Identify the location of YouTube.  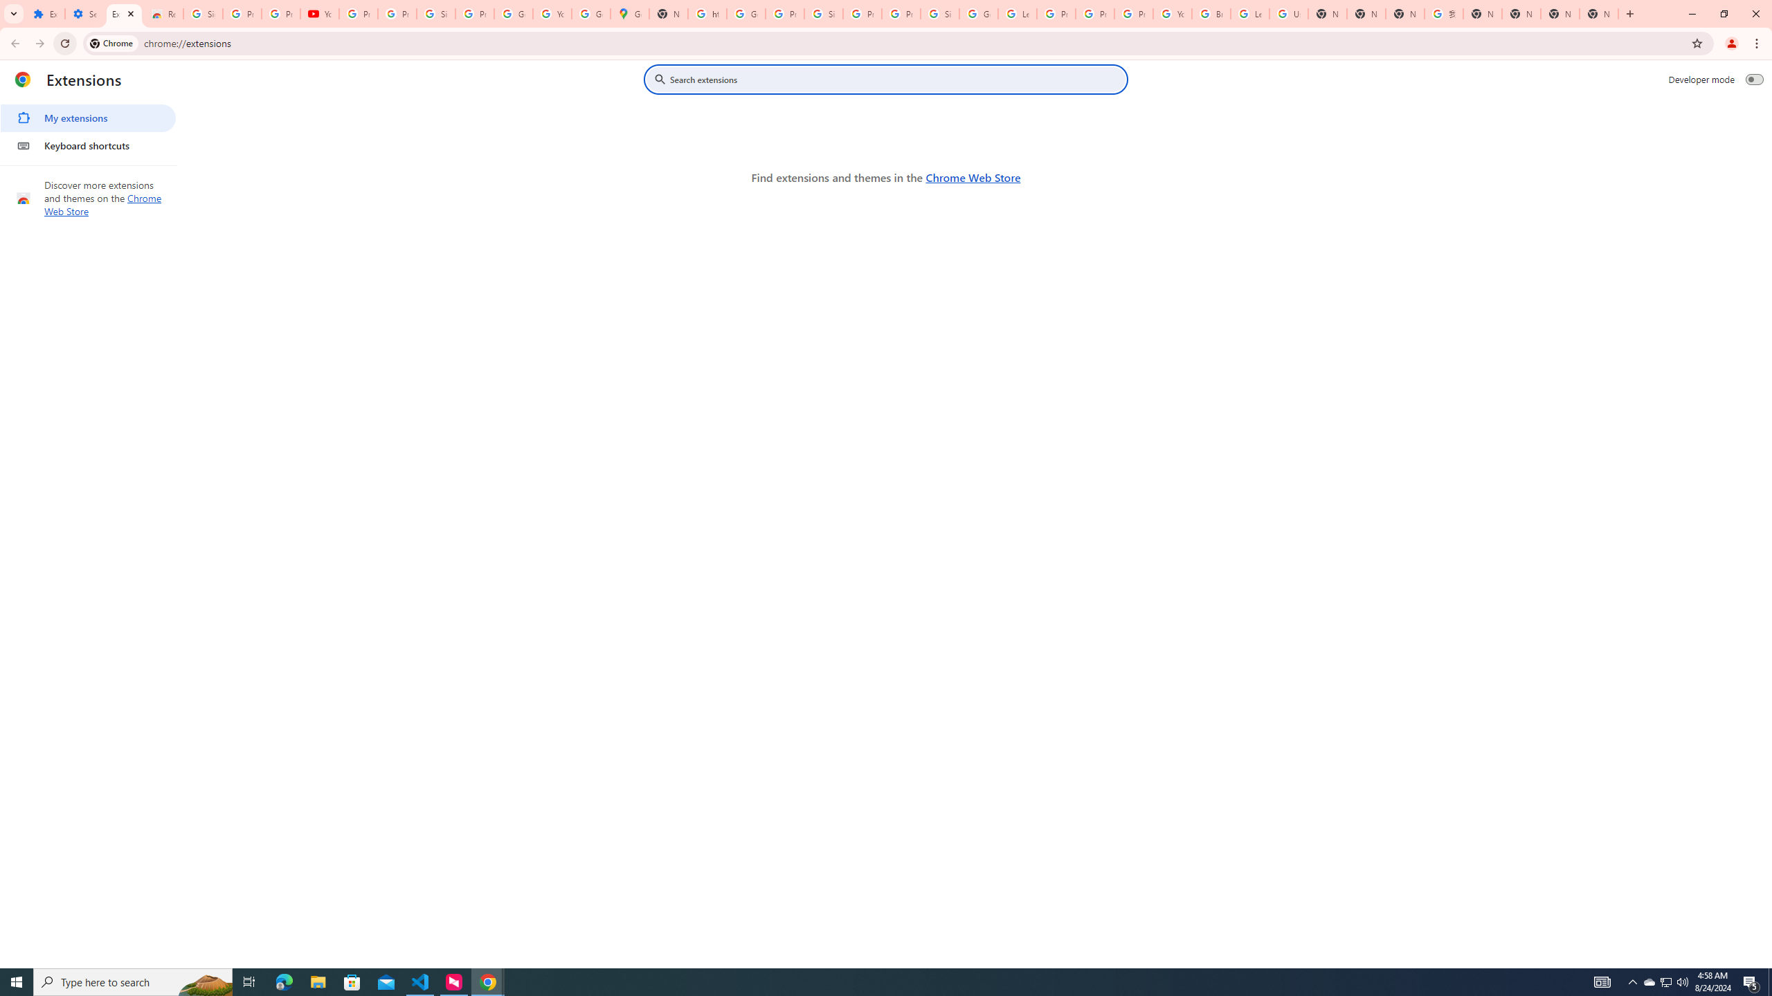
(552, 14).